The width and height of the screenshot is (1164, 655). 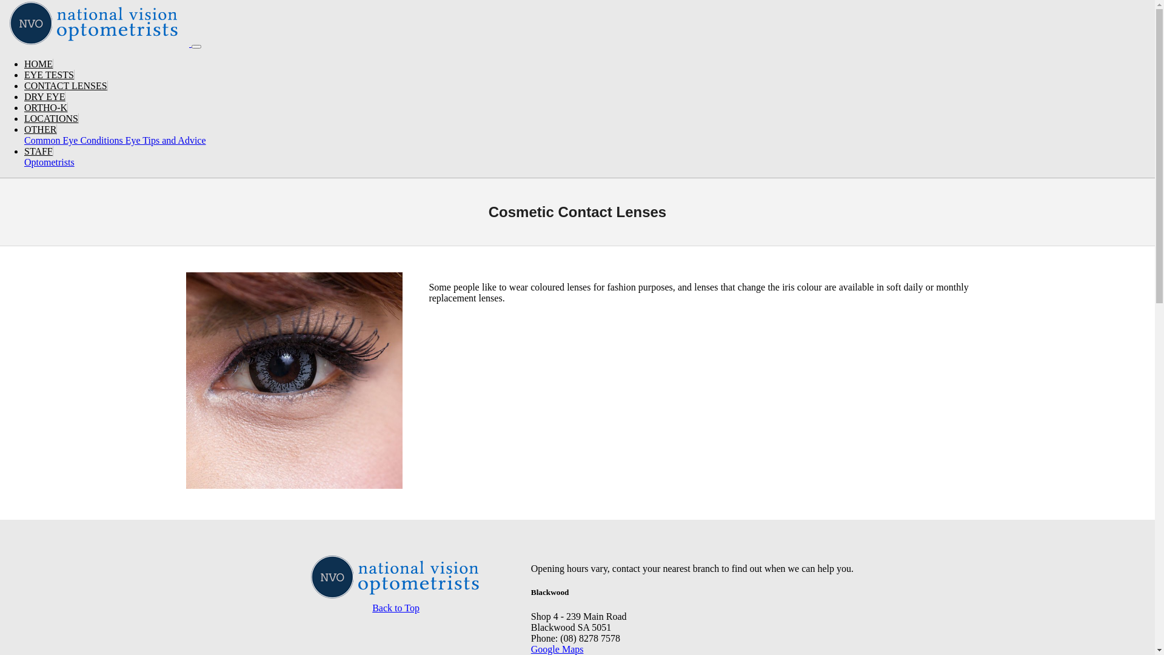 What do you see at coordinates (52, 118) in the screenshot?
I see `LOCATIONS` at bounding box center [52, 118].